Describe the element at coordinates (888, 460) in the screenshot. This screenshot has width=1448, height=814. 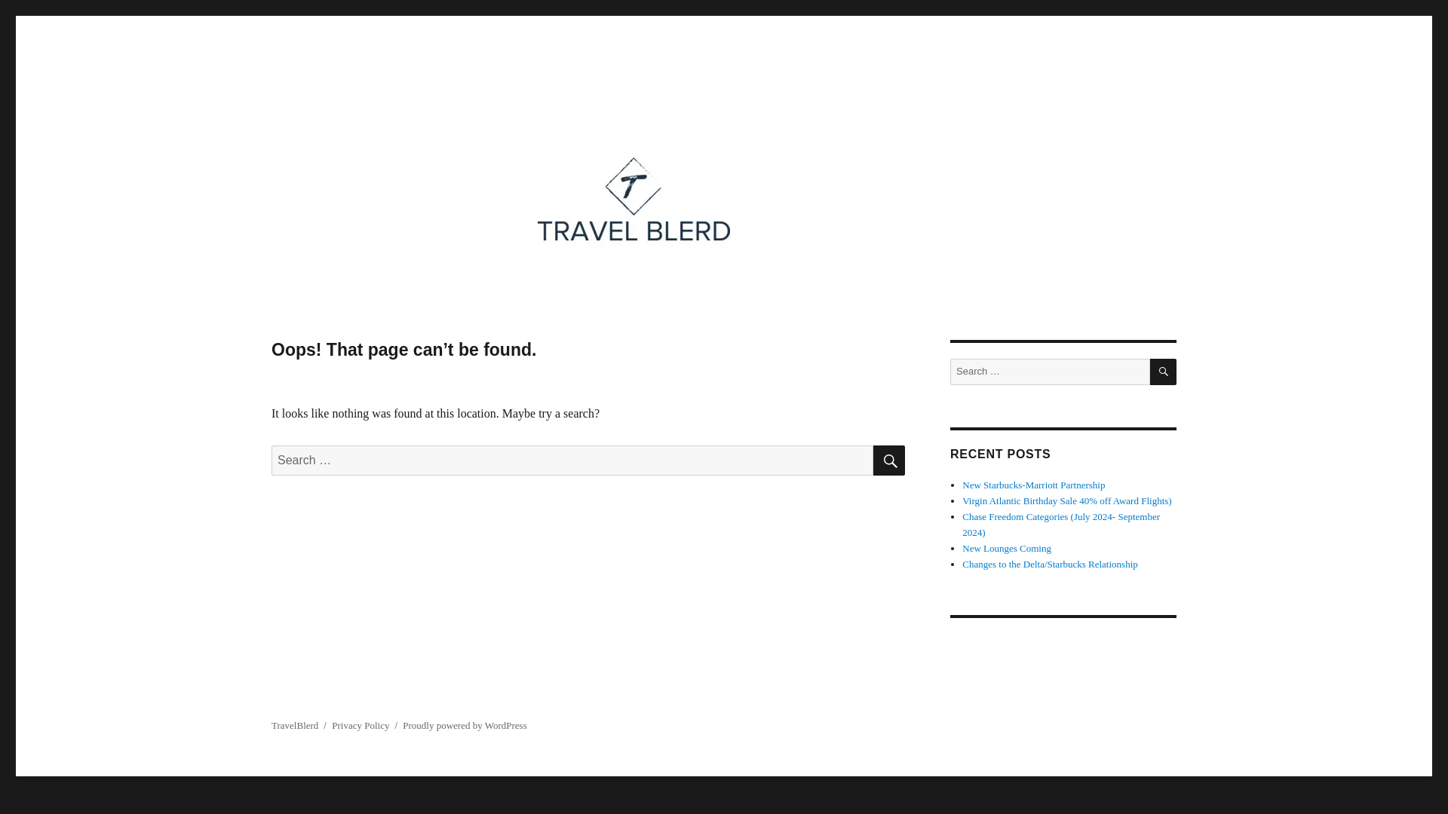
I see `SEARCH` at that location.